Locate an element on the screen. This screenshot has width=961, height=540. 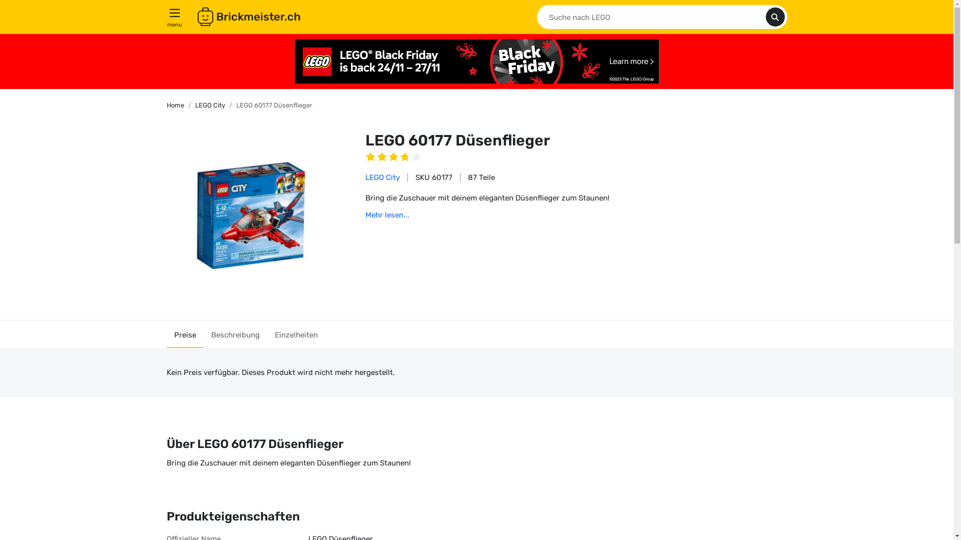
Mehr lesen... is located at coordinates (387, 215).